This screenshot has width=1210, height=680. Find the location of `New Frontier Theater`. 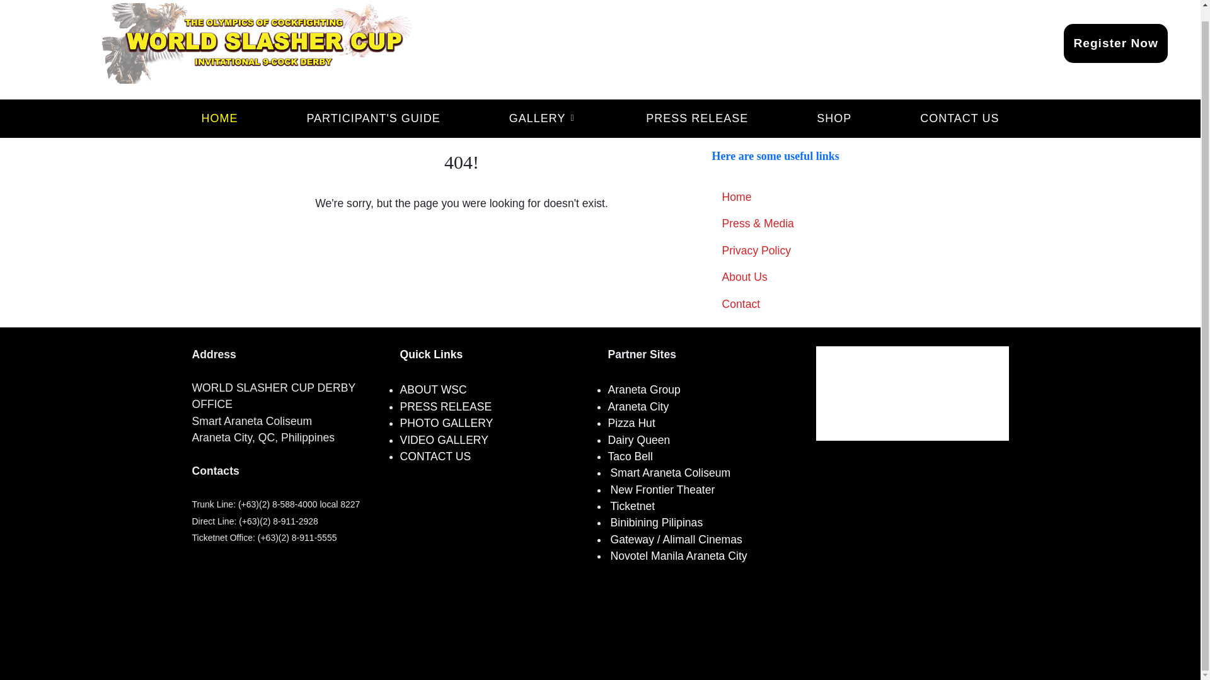

New Frontier Theater is located at coordinates (662, 490).